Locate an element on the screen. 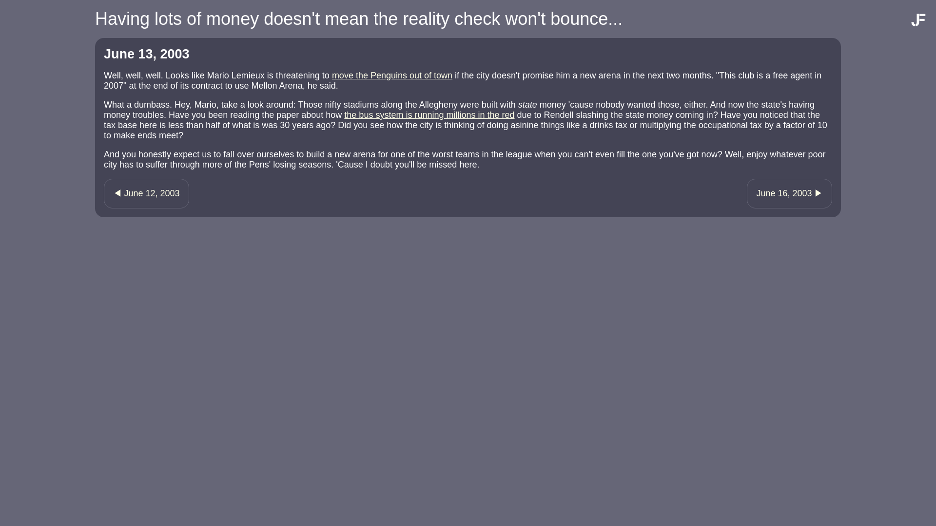 This screenshot has height=526, width=936. the bus system is running millions in the red is located at coordinates (429, 115).